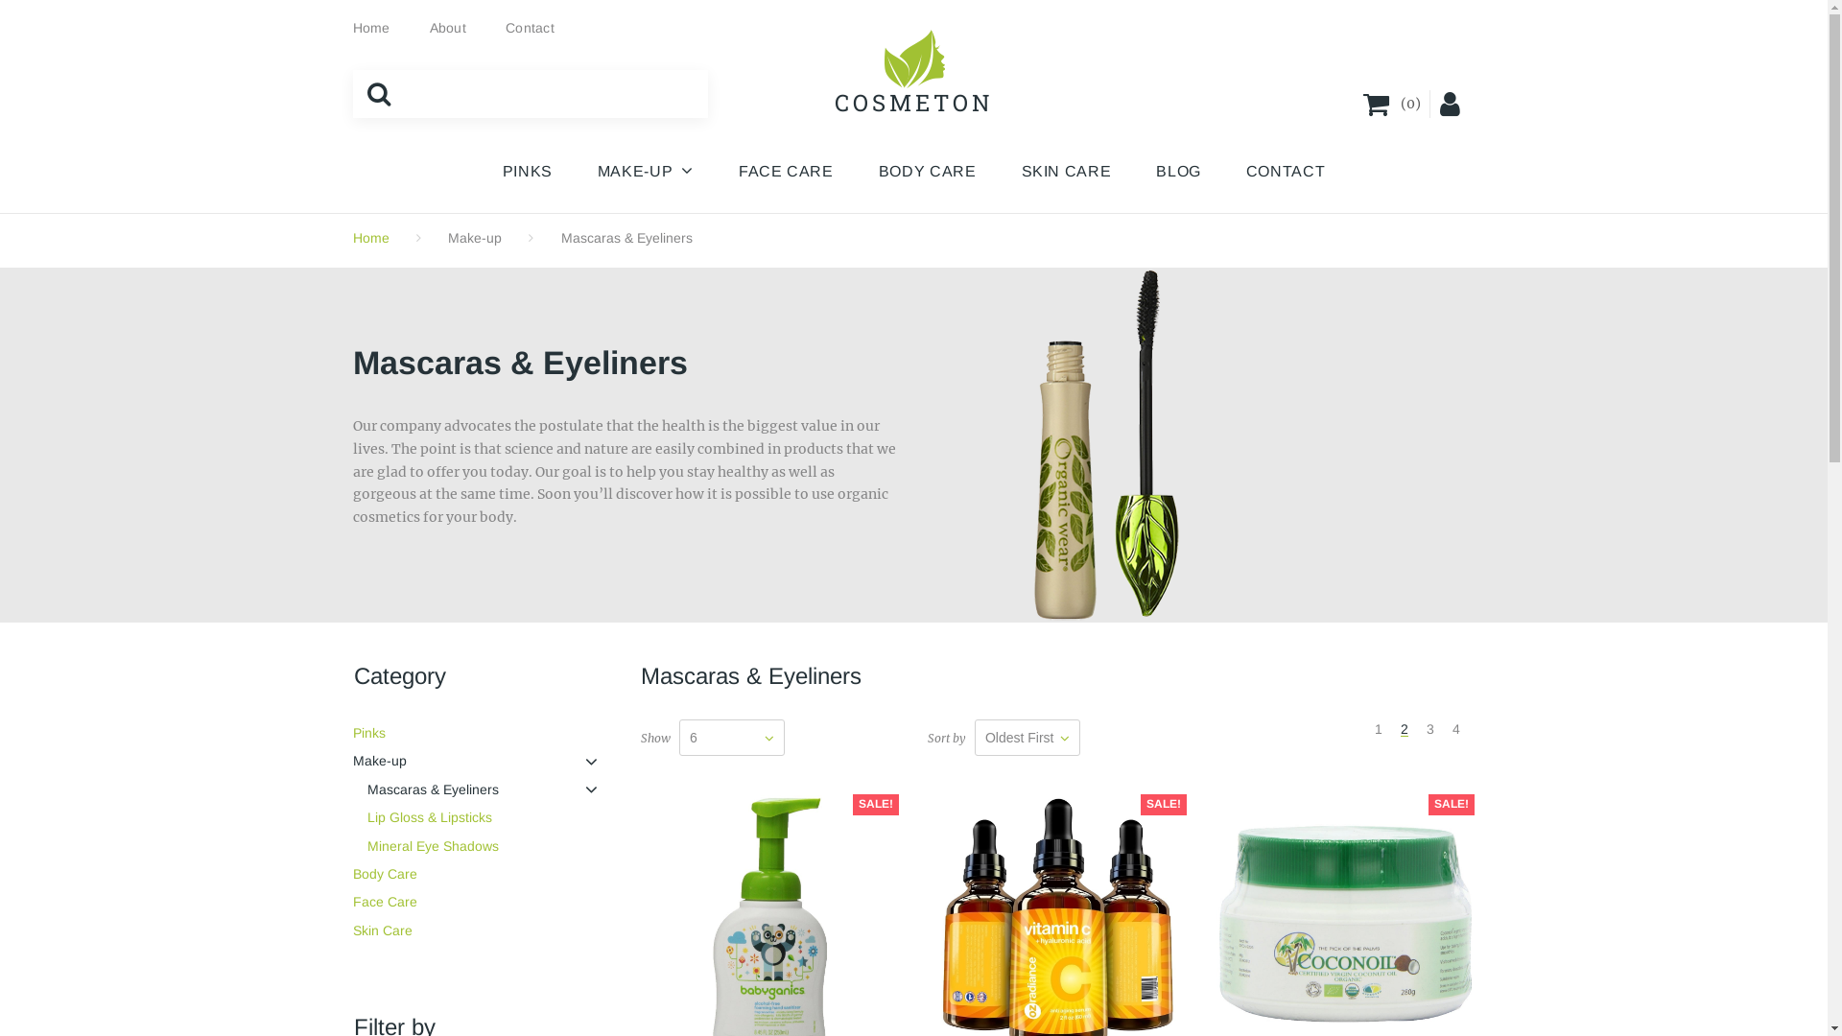  I want to click on Home, so click(372, 28).